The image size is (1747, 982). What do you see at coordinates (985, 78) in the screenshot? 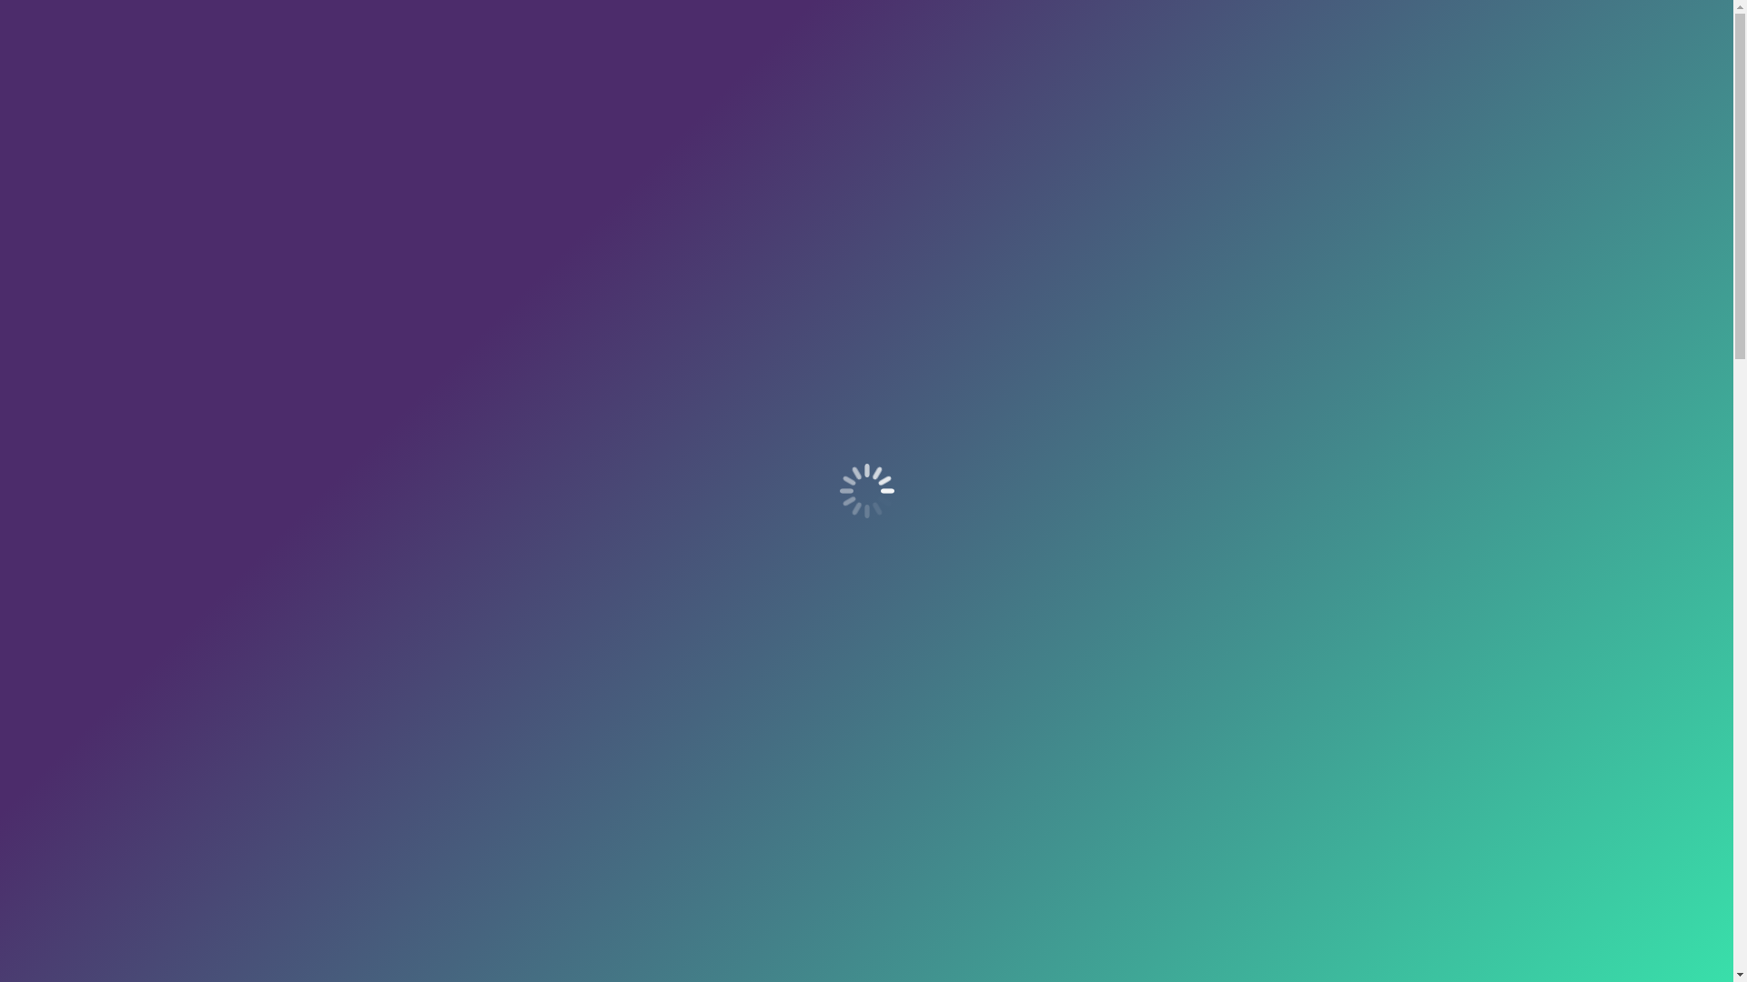
I see `Press Releases` at bounding box center [985, 78].